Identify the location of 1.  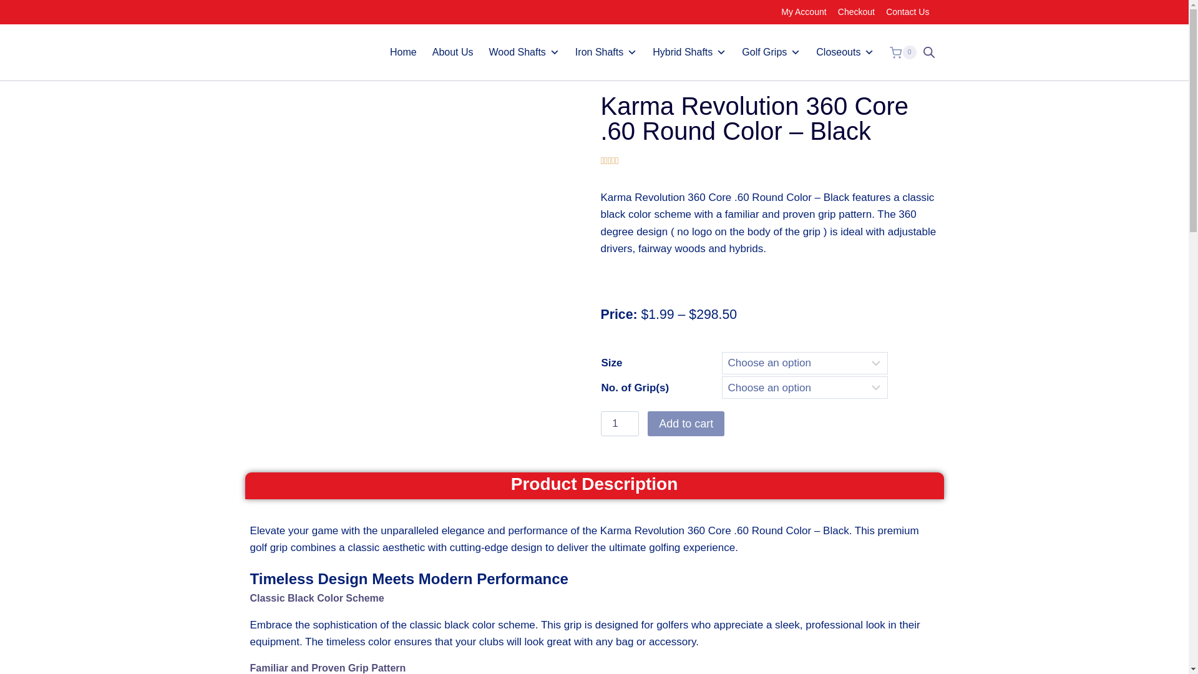
(619, 423).